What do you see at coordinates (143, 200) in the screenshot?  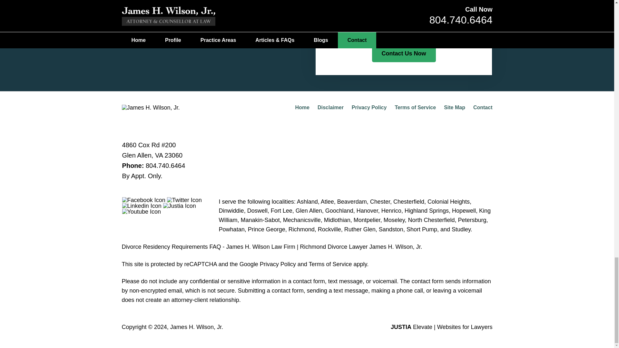 I see `Facebook` at bounding box center [143, 200].